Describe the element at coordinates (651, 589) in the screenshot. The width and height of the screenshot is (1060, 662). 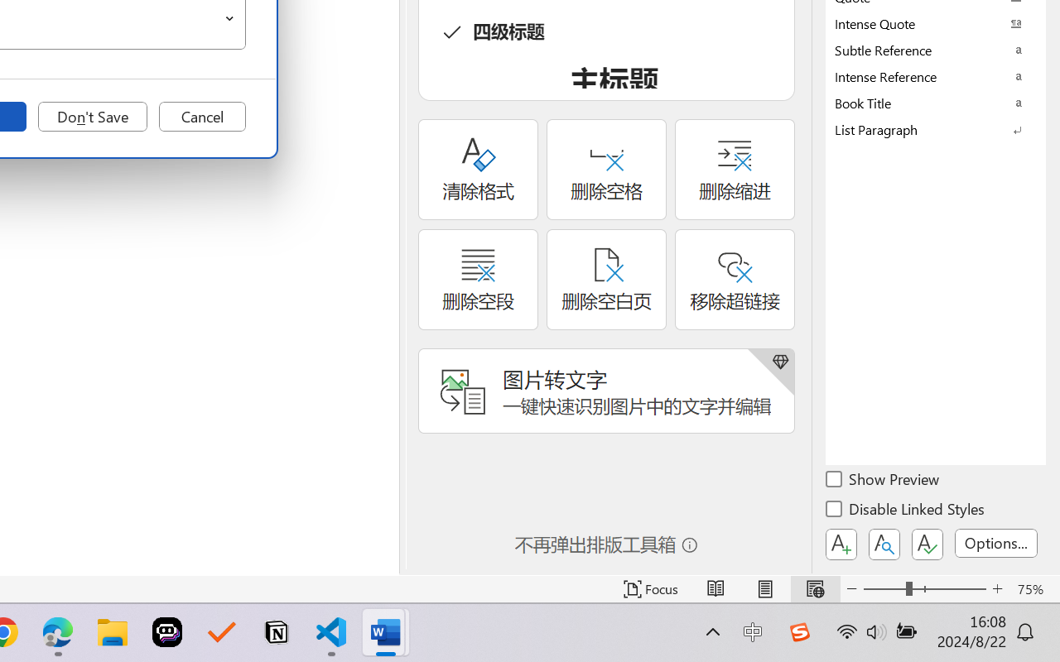
I see `Focus ` at that location.